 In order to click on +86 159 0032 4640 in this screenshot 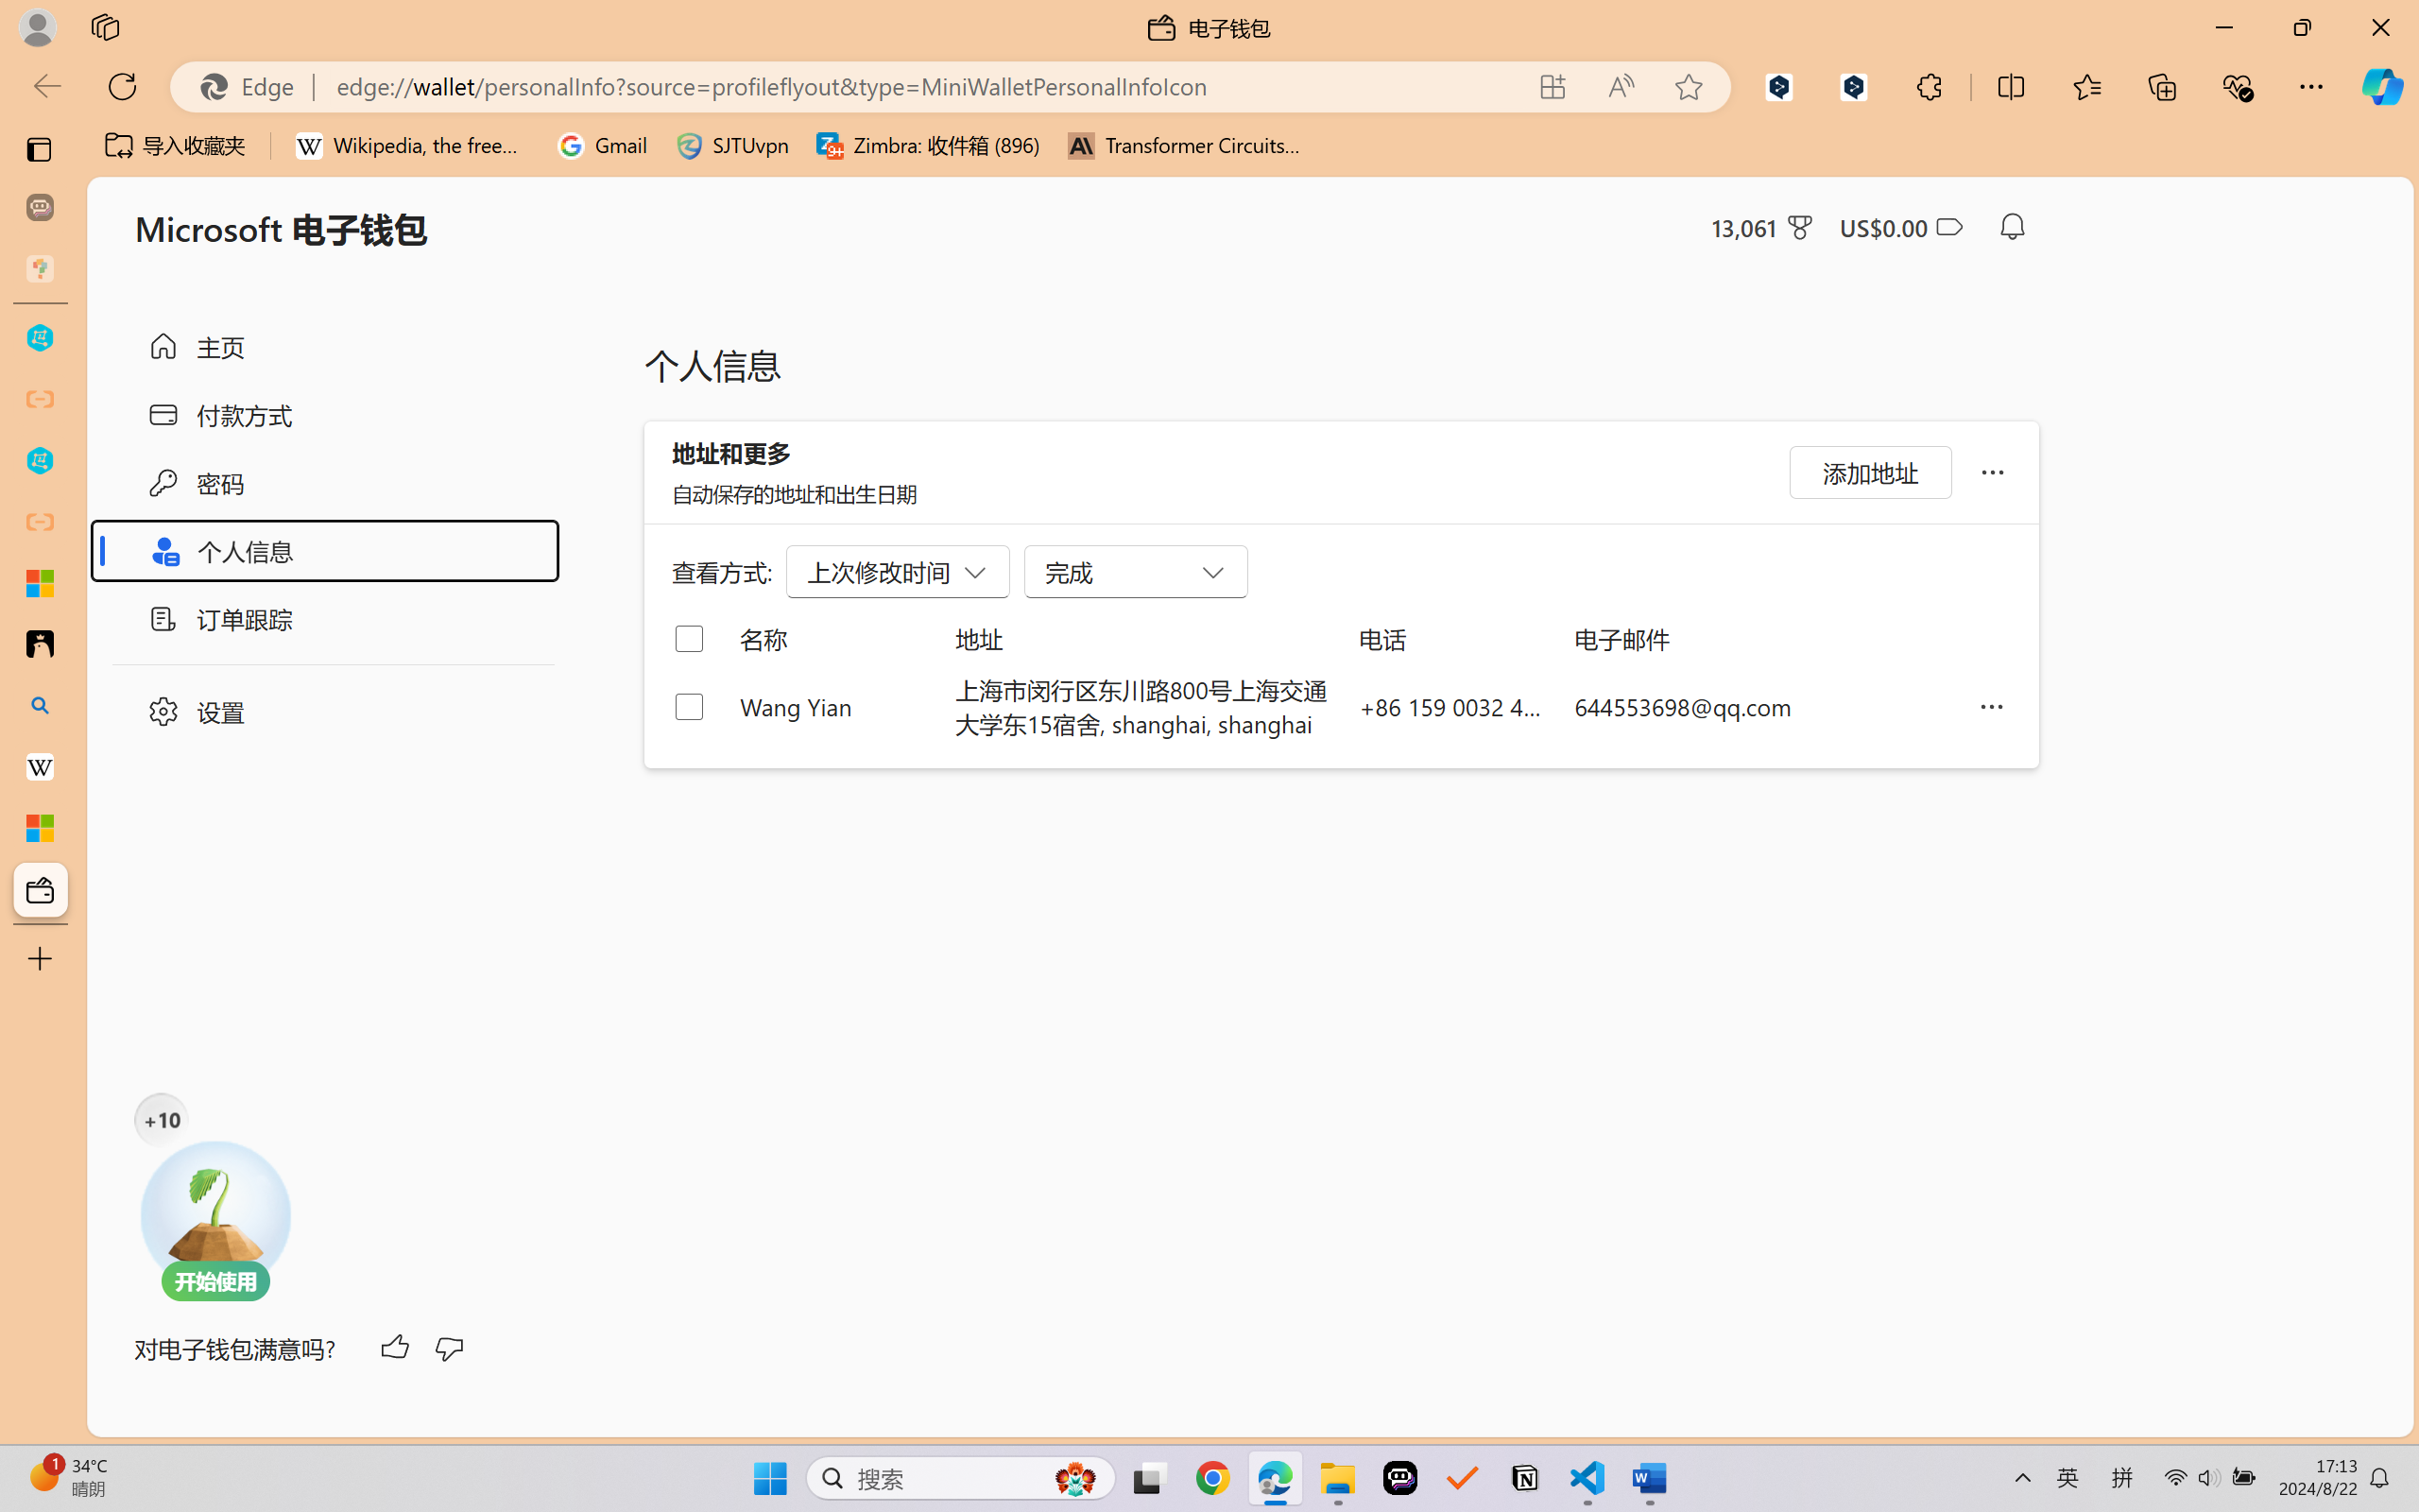, I will do `click(1451, 706)`.